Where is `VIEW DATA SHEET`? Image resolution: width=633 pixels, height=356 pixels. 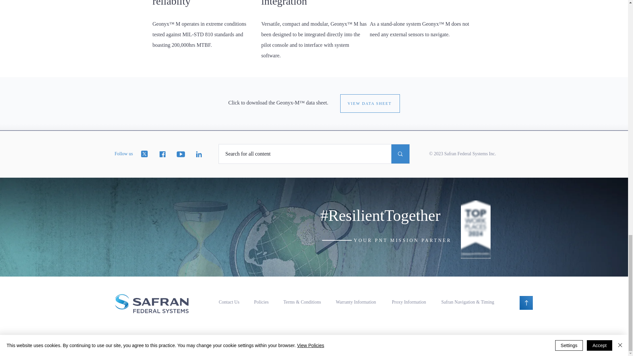 VIEW DATA SHEET is located at coordinates (370, 104).